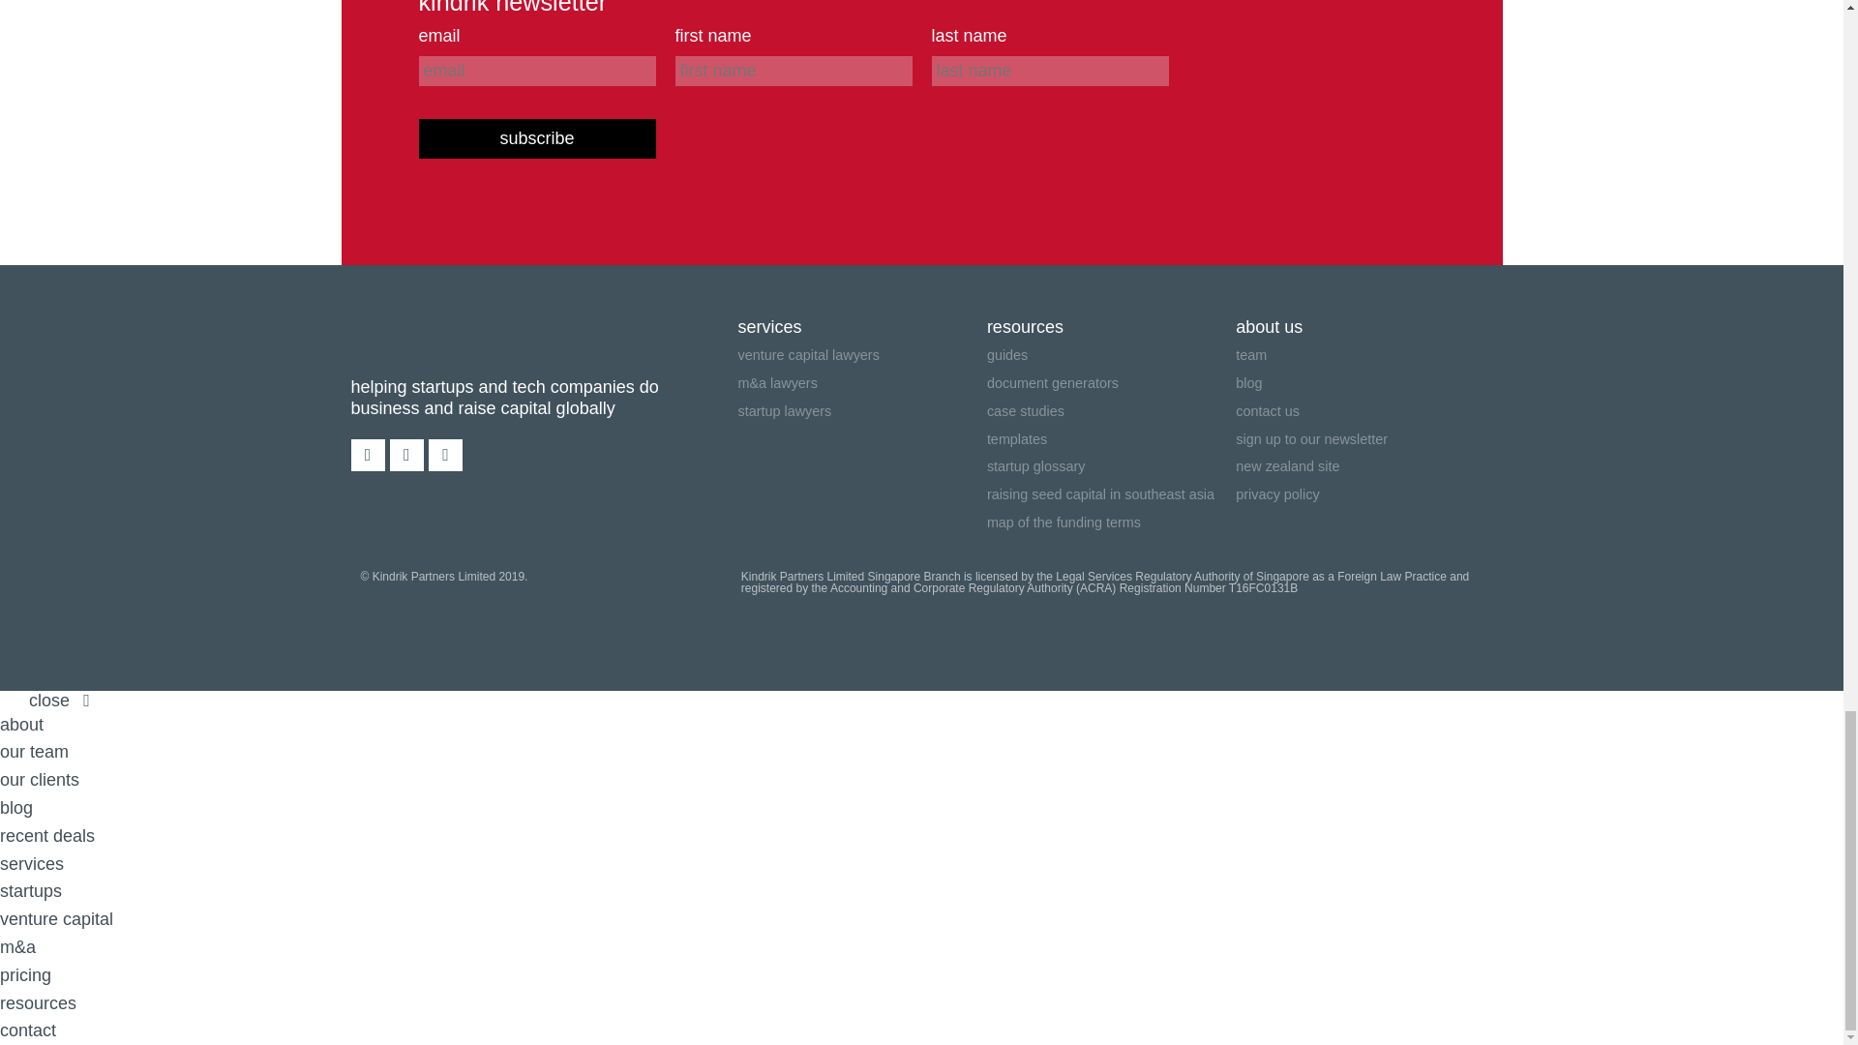 This screenshot has height=1045, width=1858. Describe the element at coordinates (1111, 493) in the screenshot. I see `raising seed capital in southeast asia` at that location.